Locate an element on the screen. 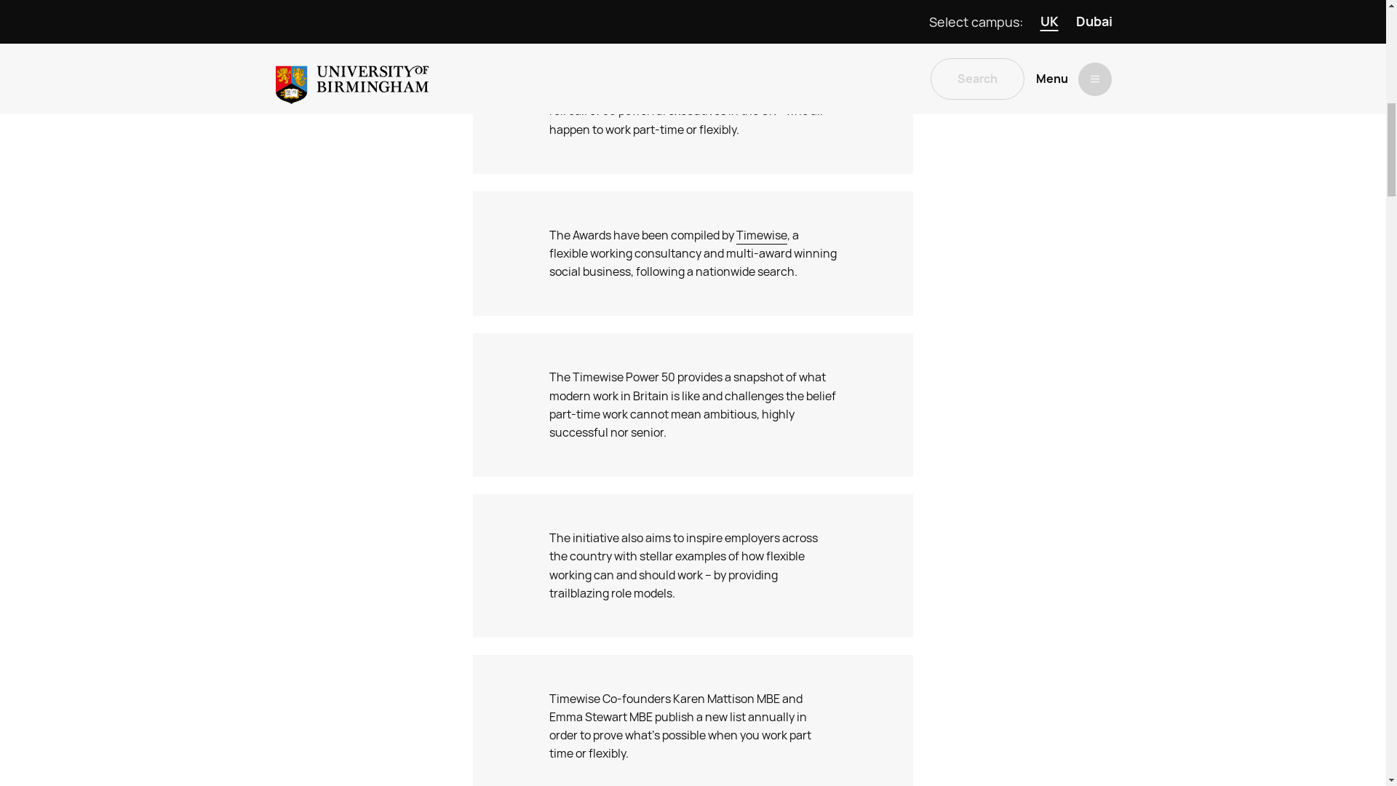 The height and width of the screenshot is (786, 1397). Timewise Power 50 Awards is located at coordinates (752, 93).